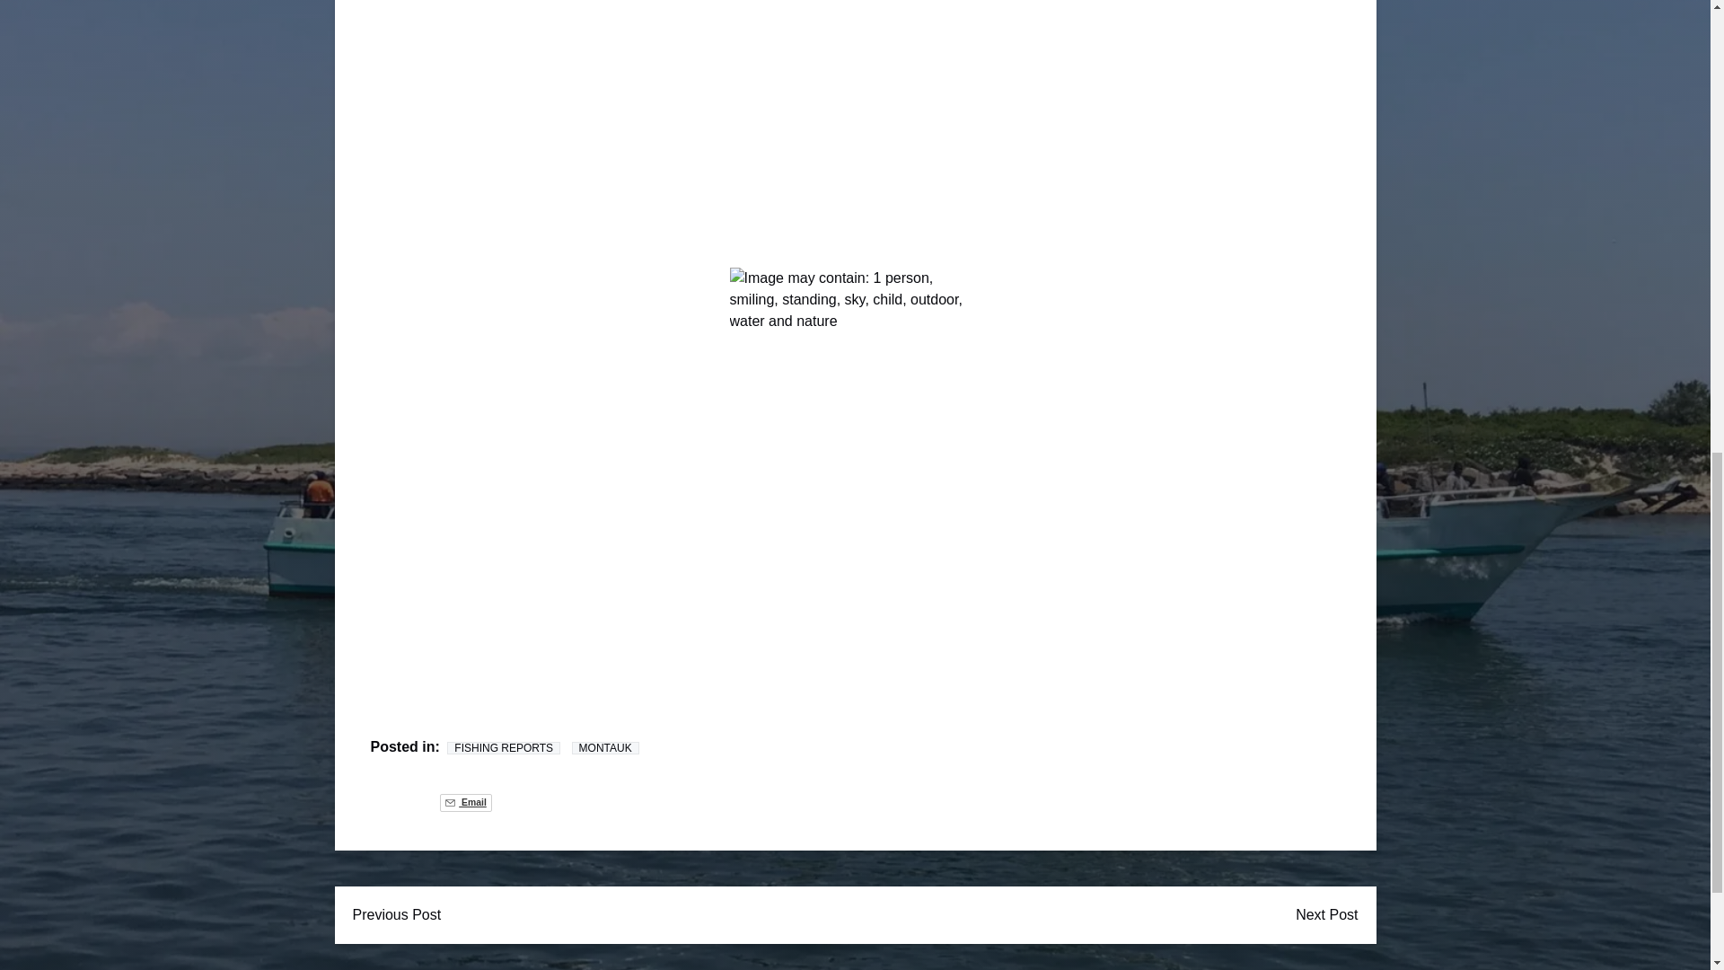 The height and width of the screenshot is (970, 1724). What do you see at coordinates (396, 914) in the screenshot?
I see `Previous Post` at bounding box center [396, 914].